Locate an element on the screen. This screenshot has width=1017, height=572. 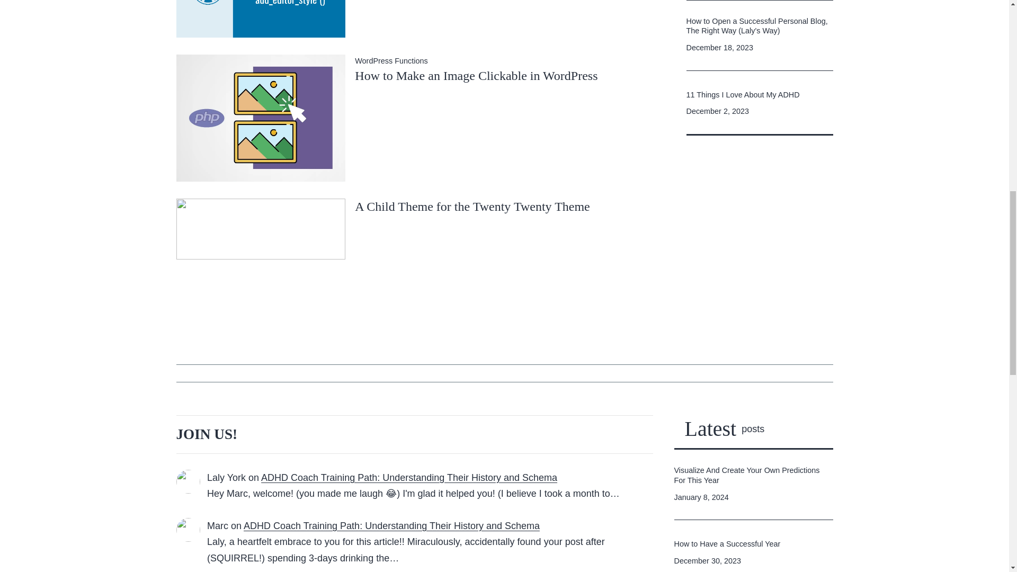
How to Make an Image Clickable in WordPress is located at coordinates (476, 75).